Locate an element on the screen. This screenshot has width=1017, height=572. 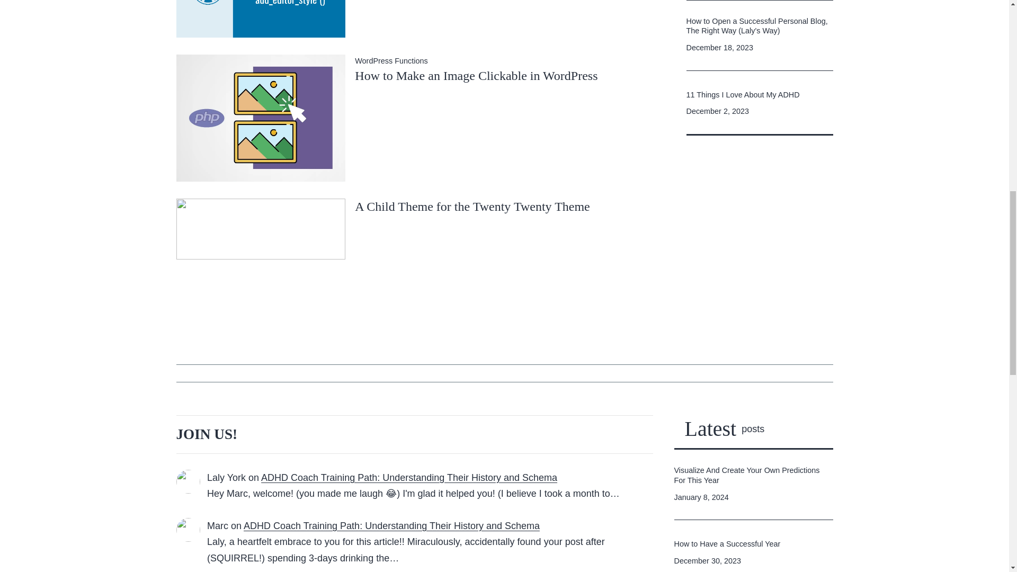
How to Make an Image Clickable in WordPress is located at coordinates (476, 75).